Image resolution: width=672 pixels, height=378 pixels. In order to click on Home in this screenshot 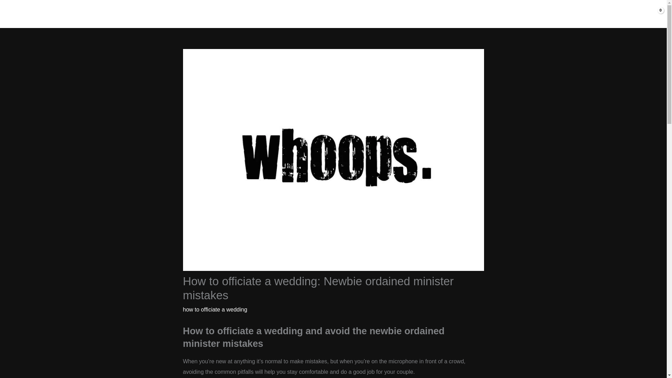, I will do `click(521, 14)`.